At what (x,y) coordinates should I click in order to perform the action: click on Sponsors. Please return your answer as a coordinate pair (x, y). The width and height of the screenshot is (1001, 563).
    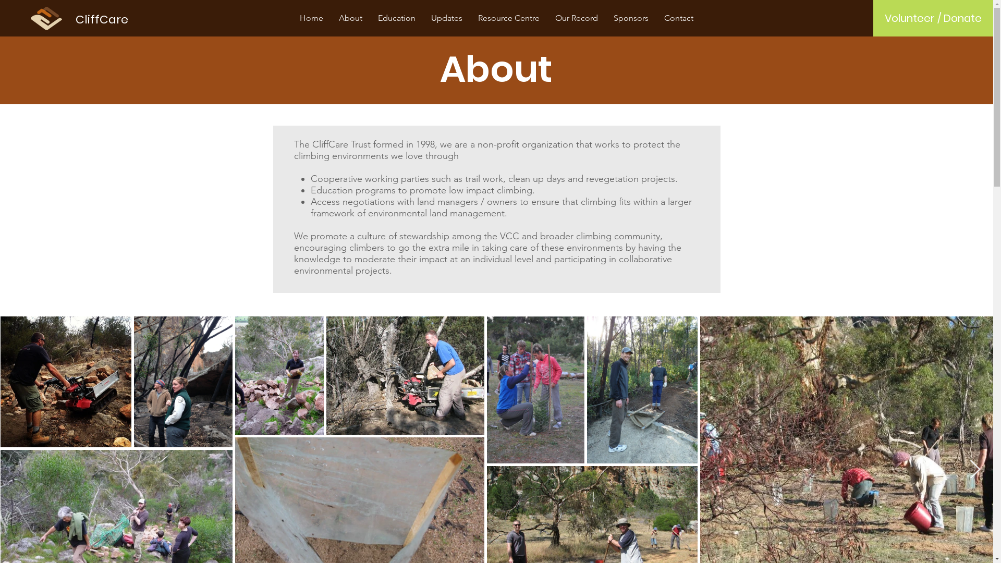
    Looking at the image, I should click on (631, 18).